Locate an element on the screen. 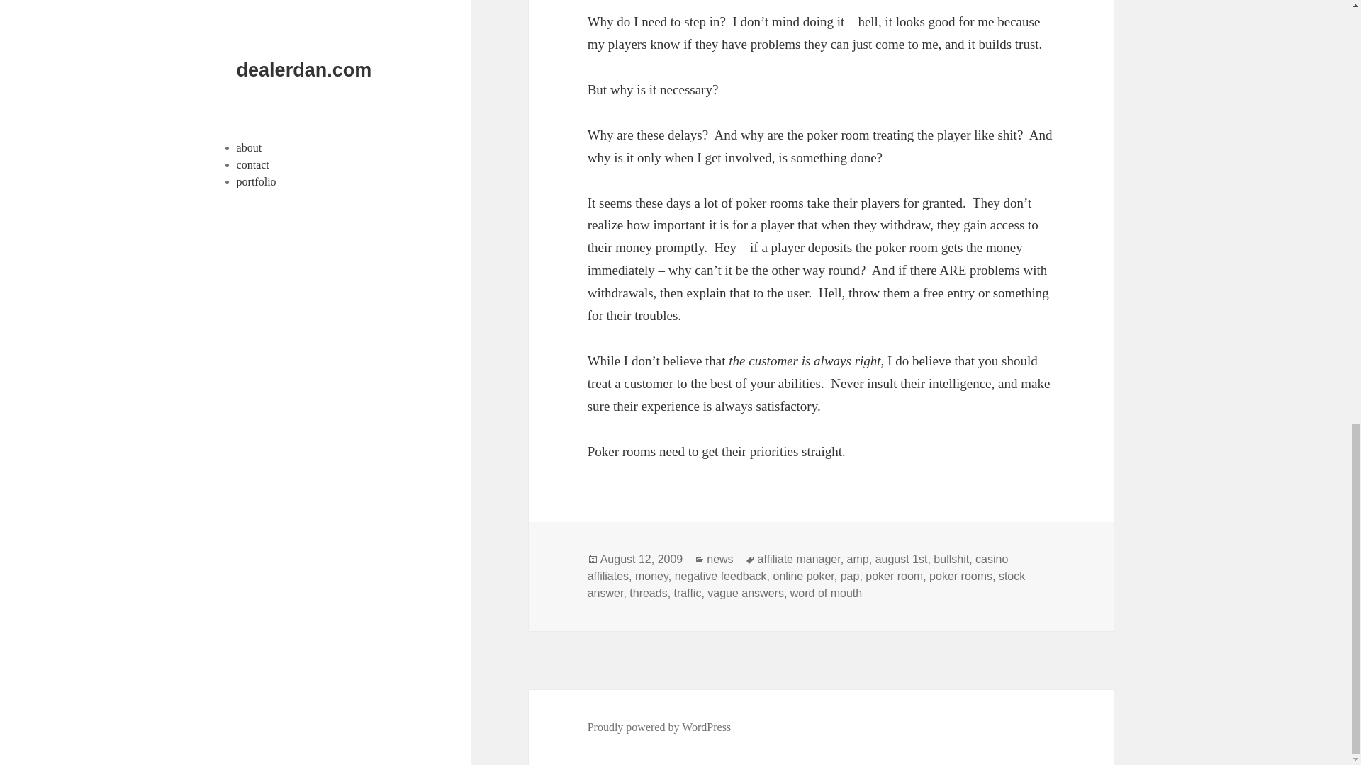 This screenshot has width=1361, height=765. news is located at coordinates (719, 560).